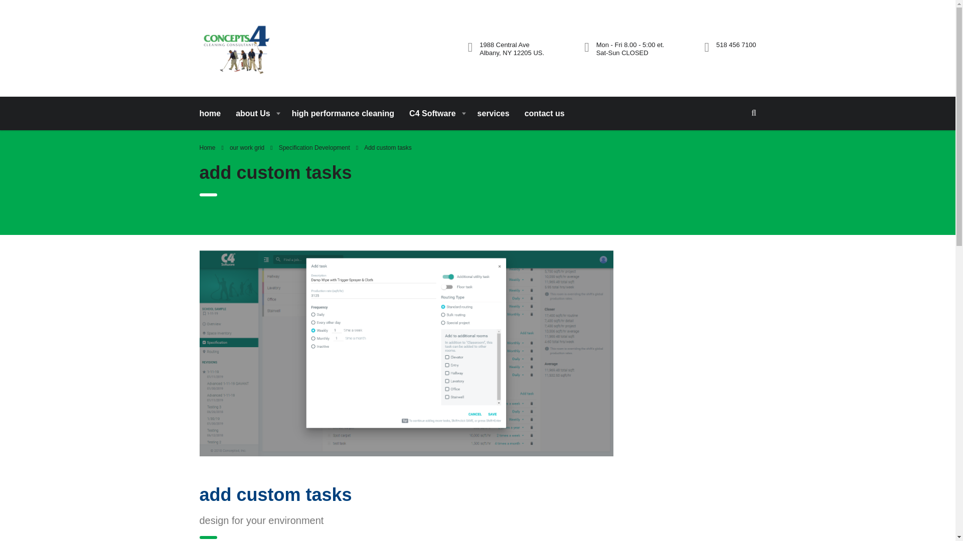 This screenshot has width=963, height=541. Describe the element at coordinates (208, 148) in the screenshot. I see `Home` at that location.